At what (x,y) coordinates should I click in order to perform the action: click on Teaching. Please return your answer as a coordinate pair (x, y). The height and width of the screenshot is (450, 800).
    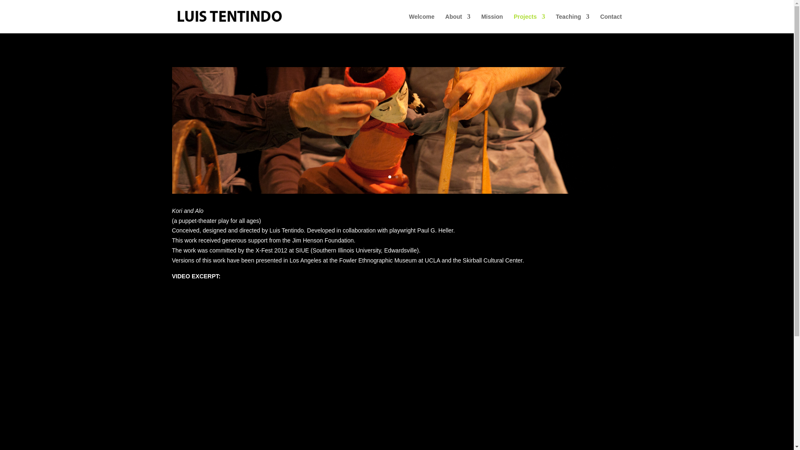
    Looking at the image, I should click on (572, 23).